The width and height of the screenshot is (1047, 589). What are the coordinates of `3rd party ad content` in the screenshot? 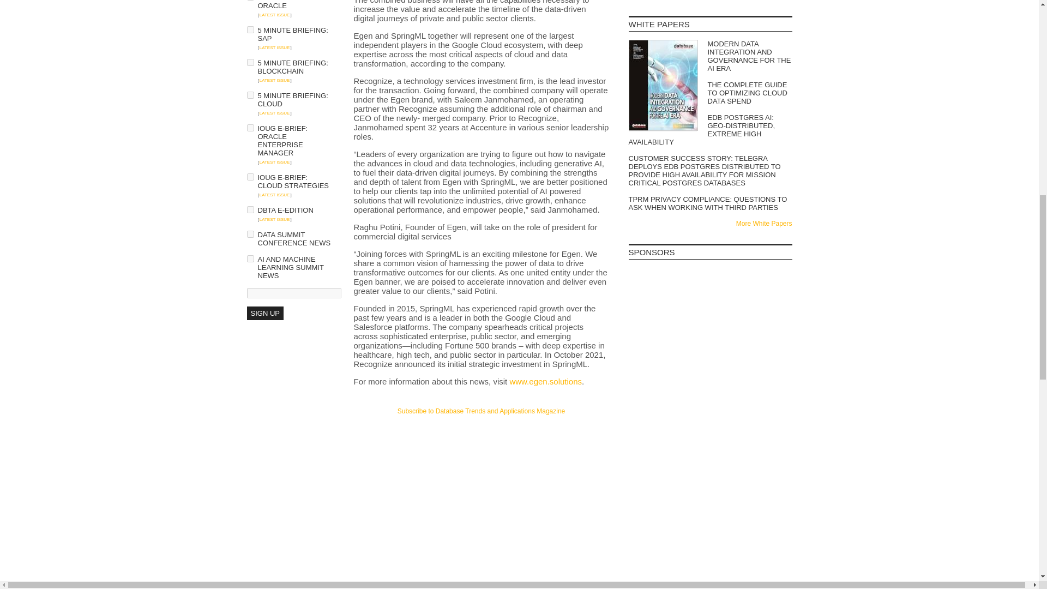 It's located at (710, 294).